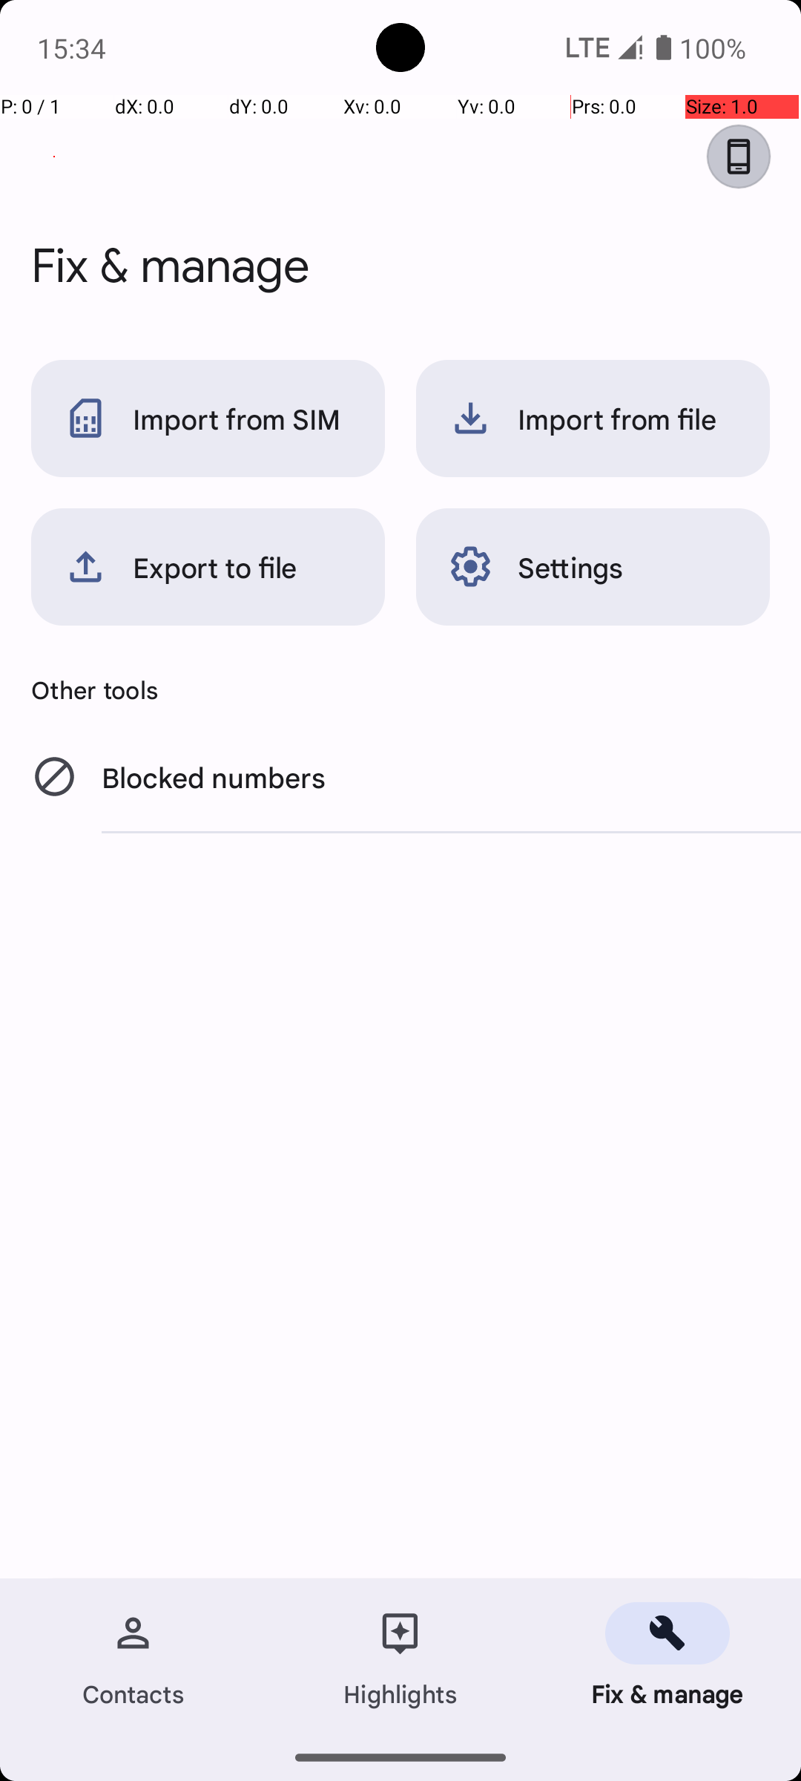 The height and width of the screenshot is (1781, 801). I want to click on Other tools, so click(400, 689).